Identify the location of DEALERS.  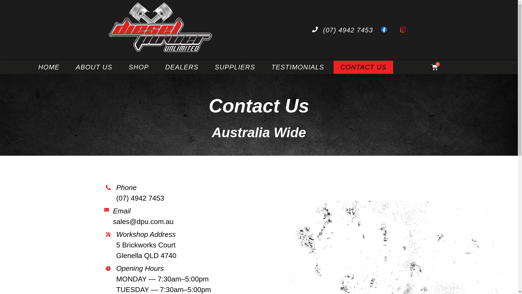
(182, 67).